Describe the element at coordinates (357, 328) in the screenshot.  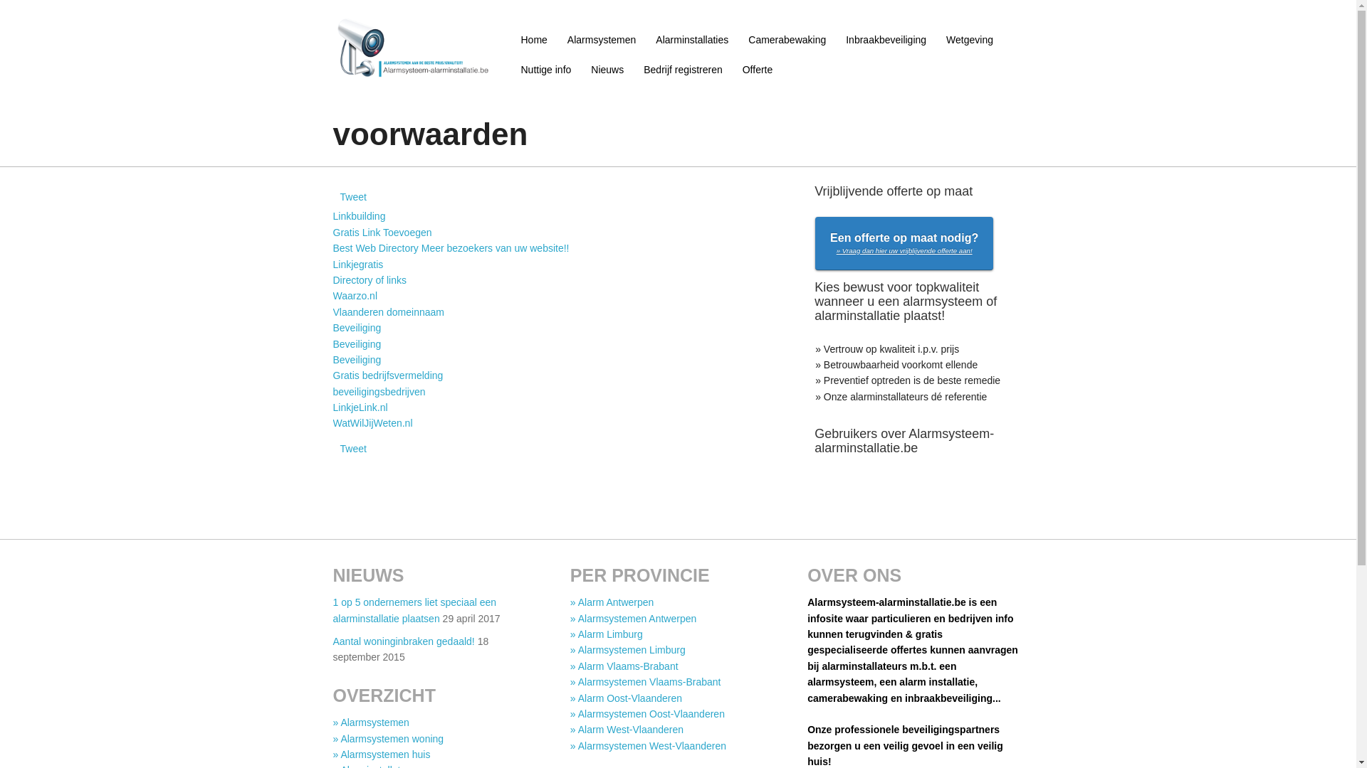
I see `Beveiliging` at that location.